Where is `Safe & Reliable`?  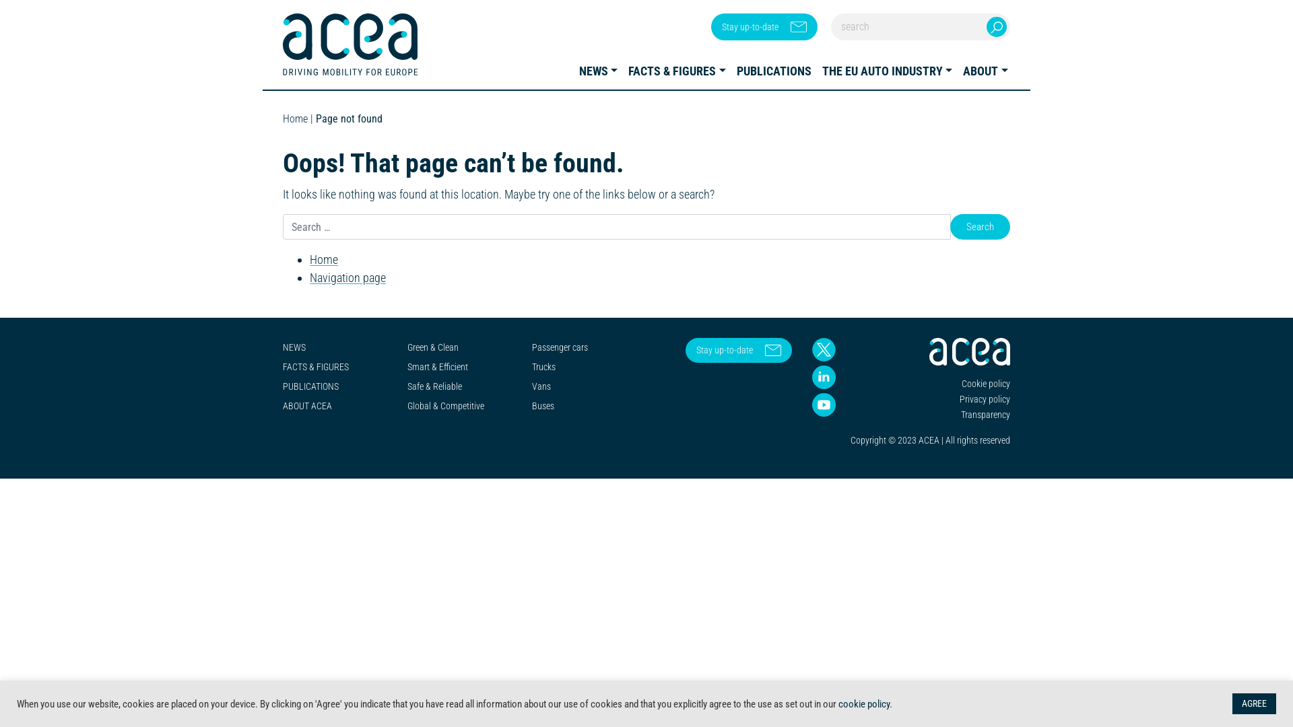 Safe & Reliable is located at coordinates (435, 386).